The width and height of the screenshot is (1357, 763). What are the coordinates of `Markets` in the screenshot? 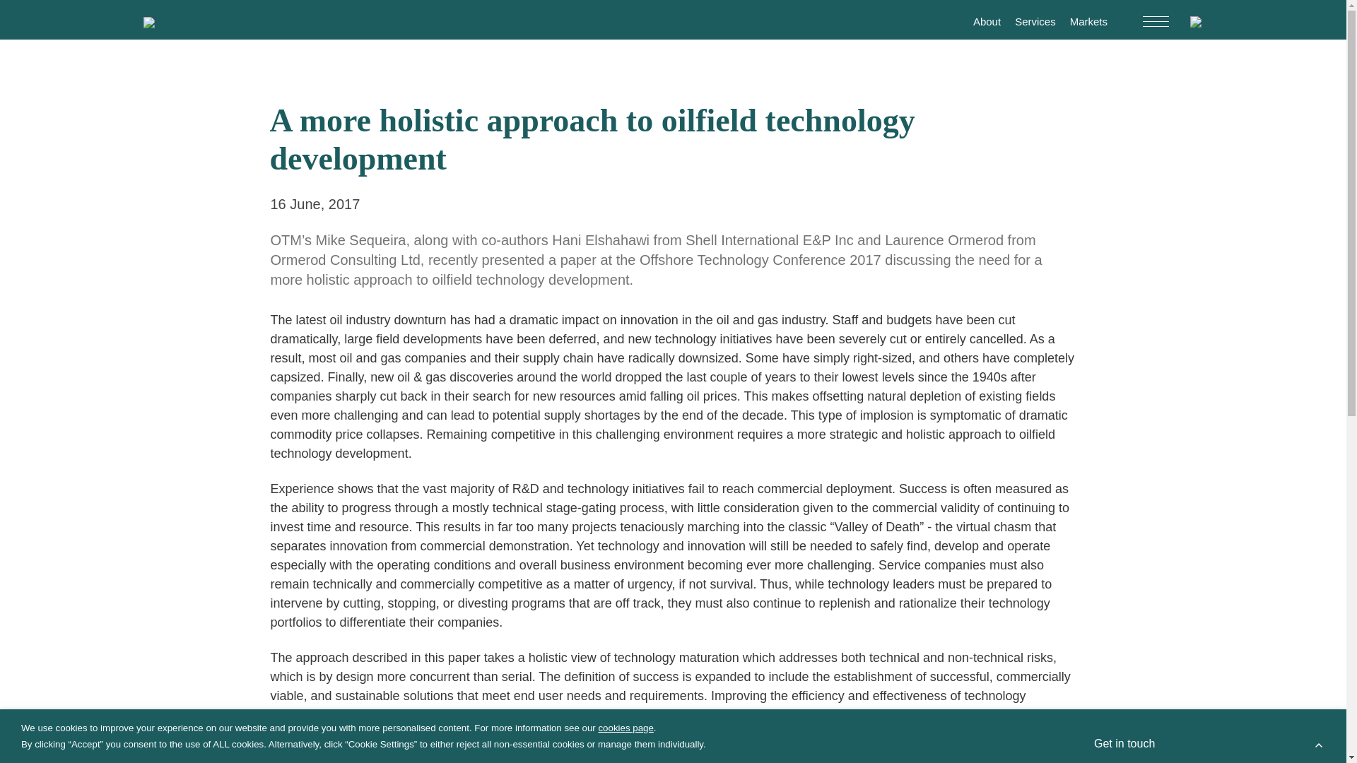 It's located at (1088, 21).